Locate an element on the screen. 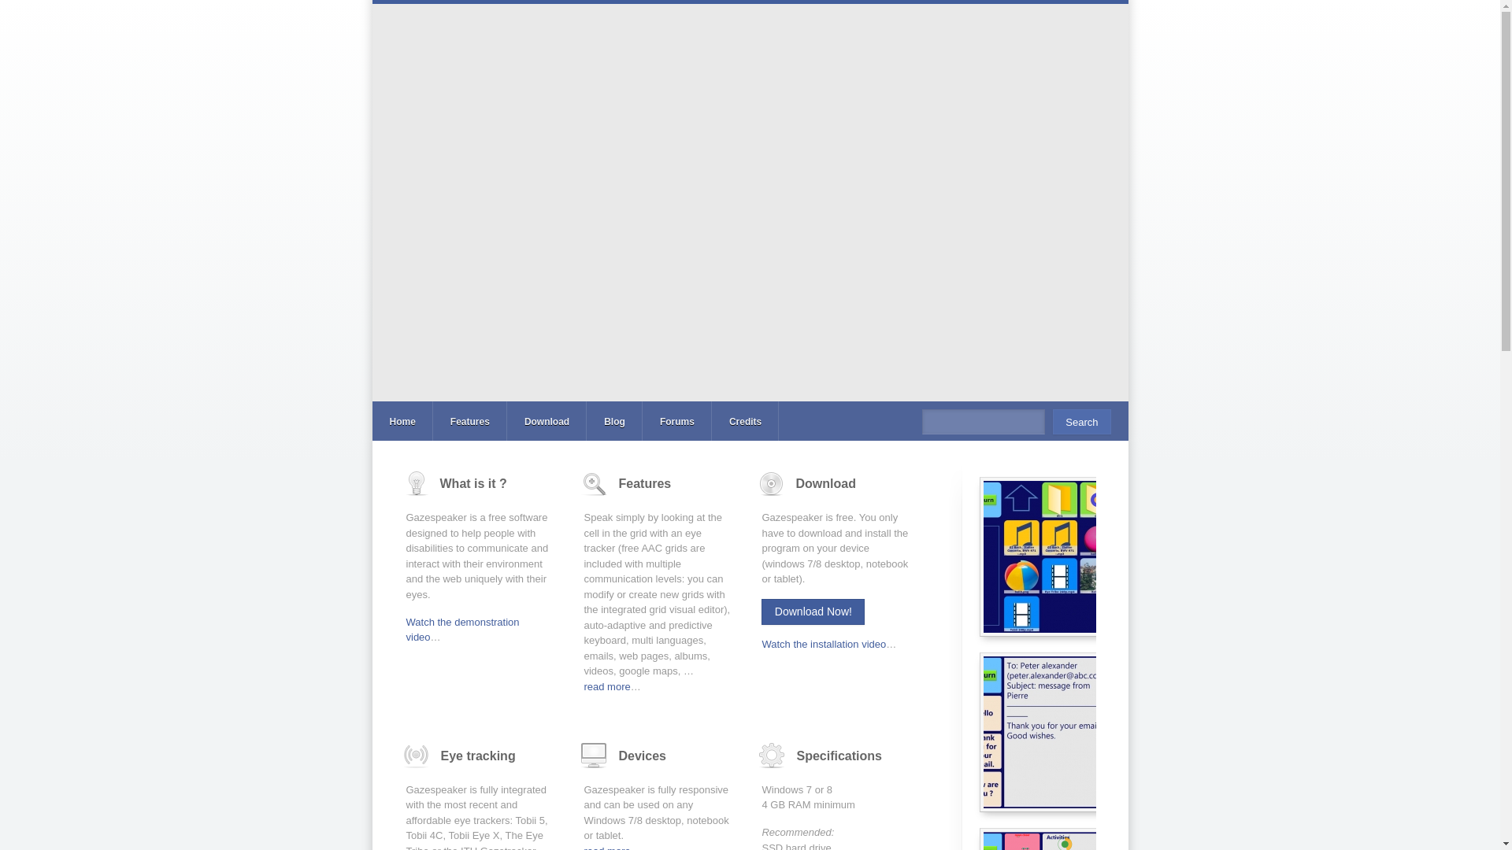 The image size is (1512, 850). Credits is located at coordinates (745, 420).